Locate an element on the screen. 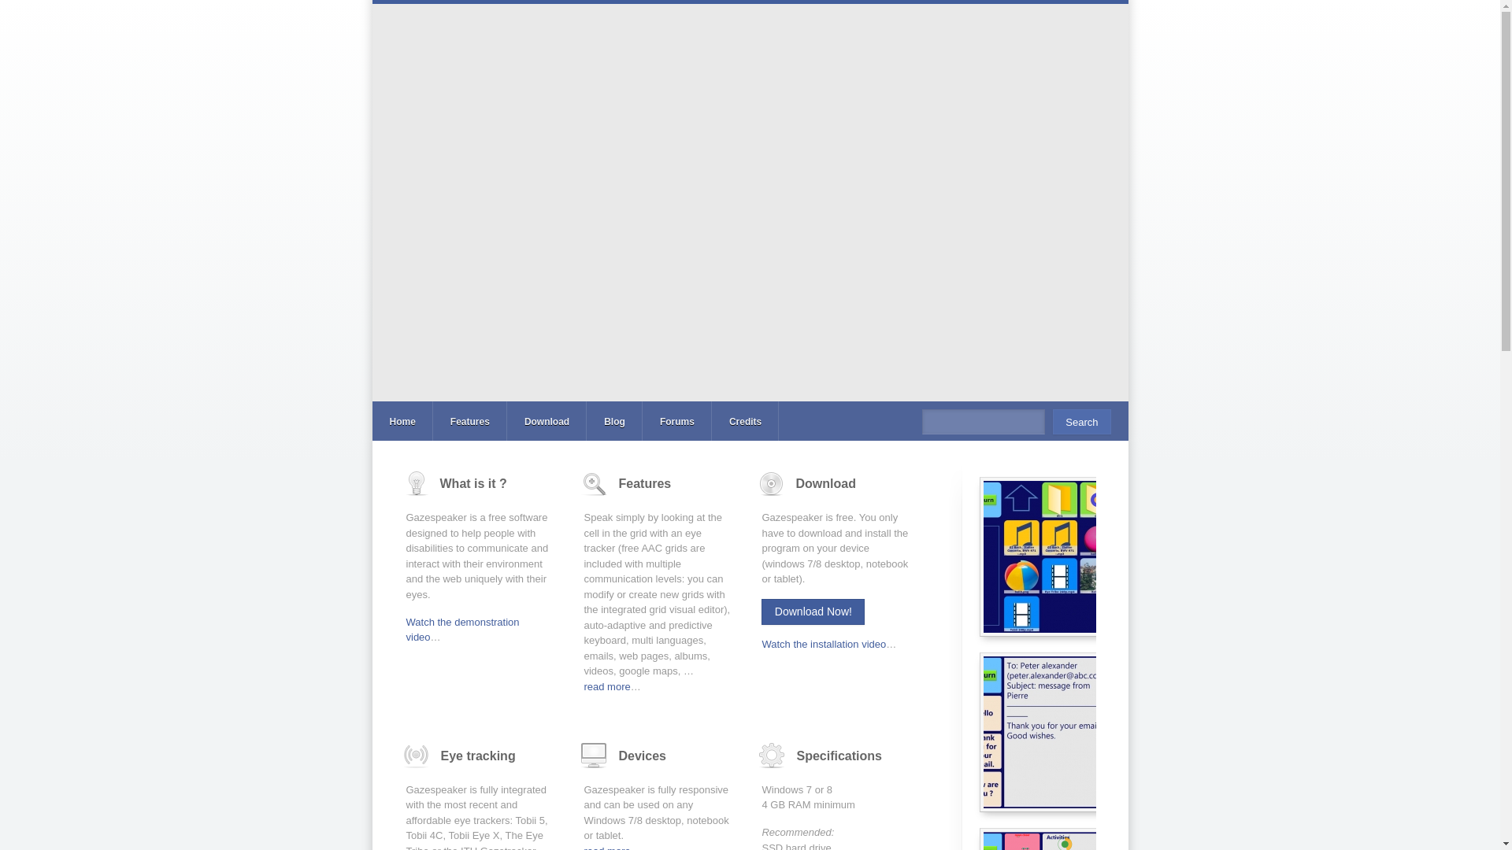 The image size is (1512, 850). Credits is located at coordinates (745, 420).